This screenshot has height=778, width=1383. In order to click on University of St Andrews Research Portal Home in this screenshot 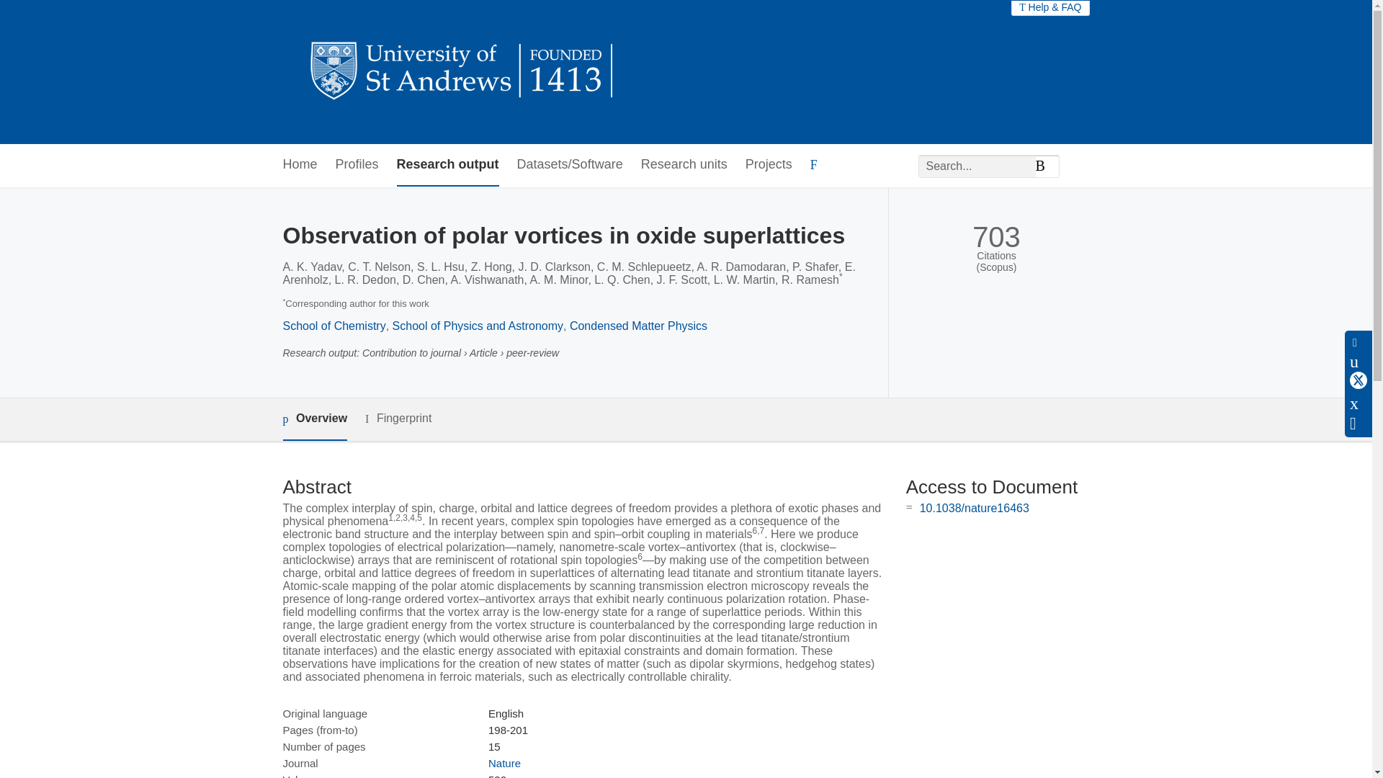, I will do `click(462, 72)`.